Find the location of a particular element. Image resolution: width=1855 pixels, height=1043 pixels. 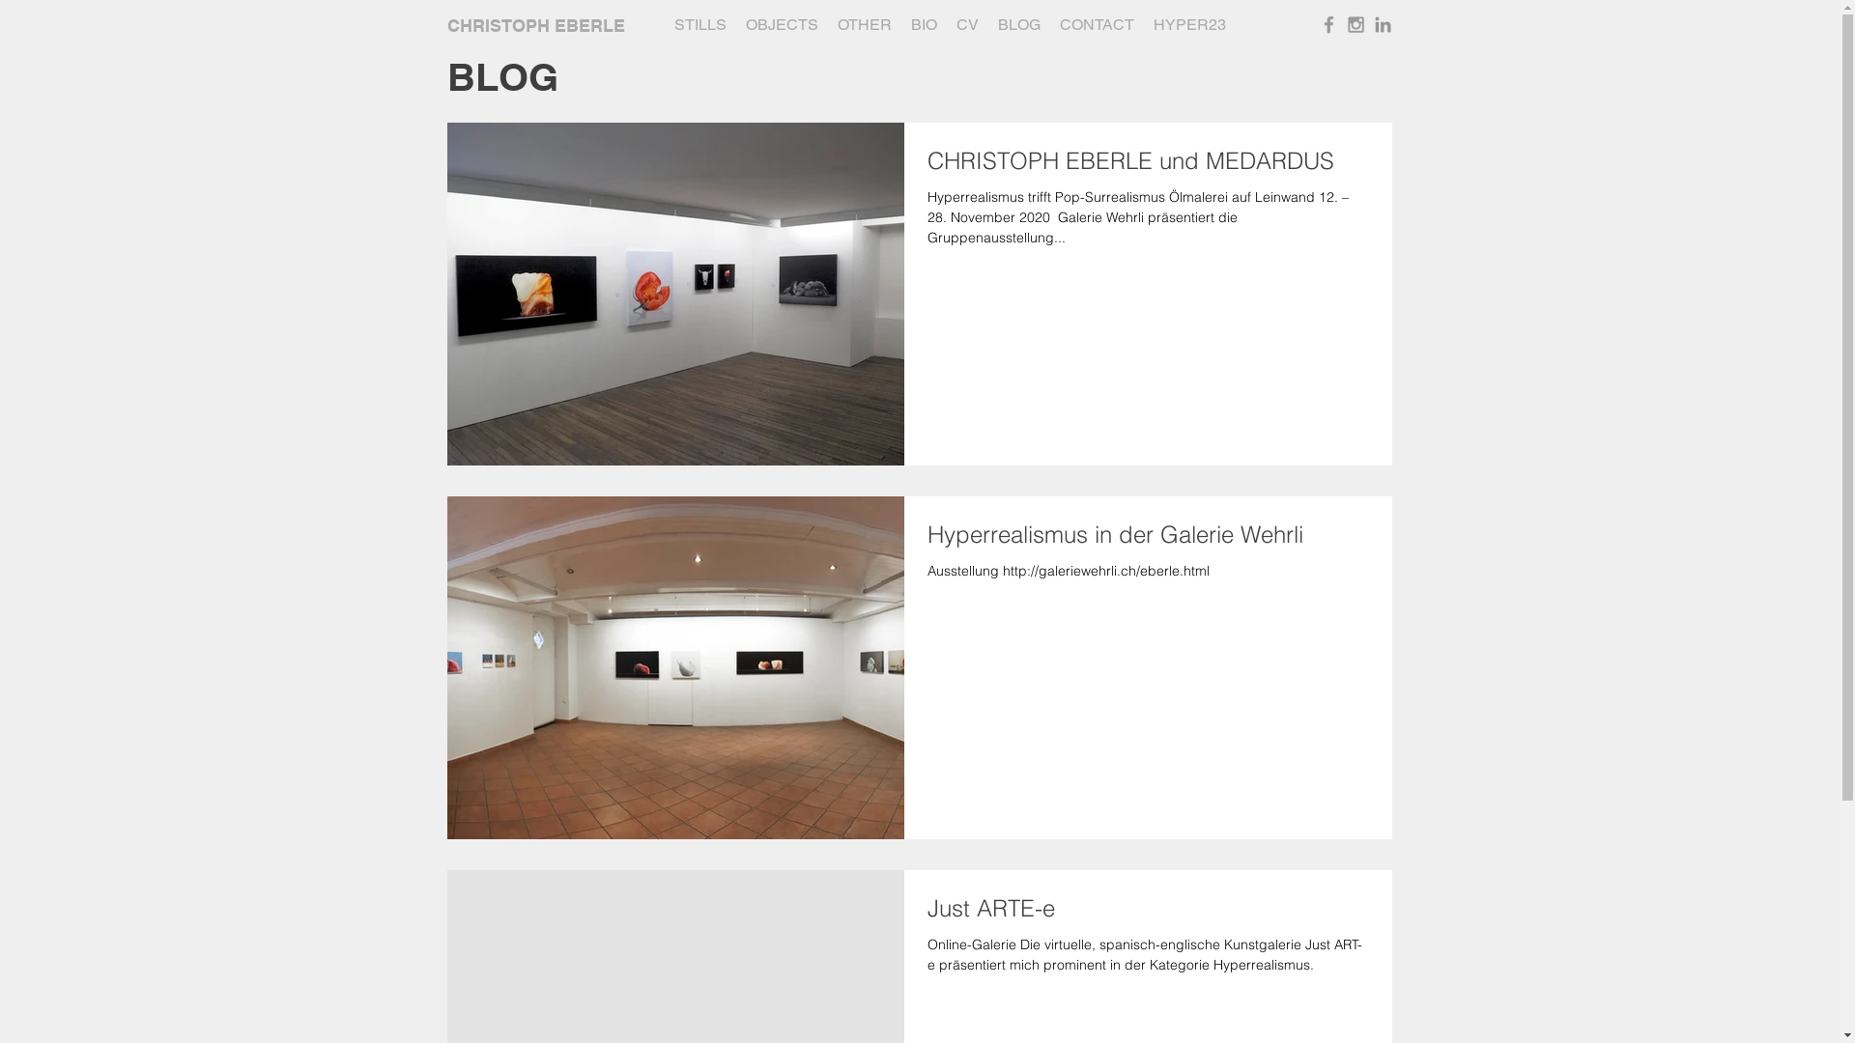

CHRISTOPH EBERLE is located at coordinates (535, 25).